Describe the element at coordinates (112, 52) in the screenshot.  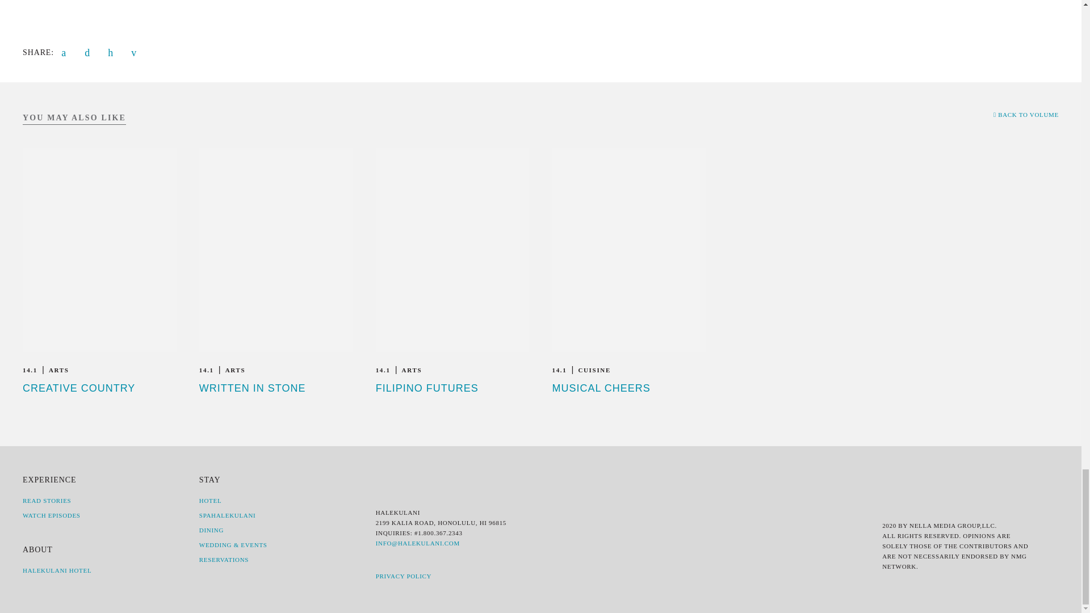
I see `Share on Pinterest` at that location.